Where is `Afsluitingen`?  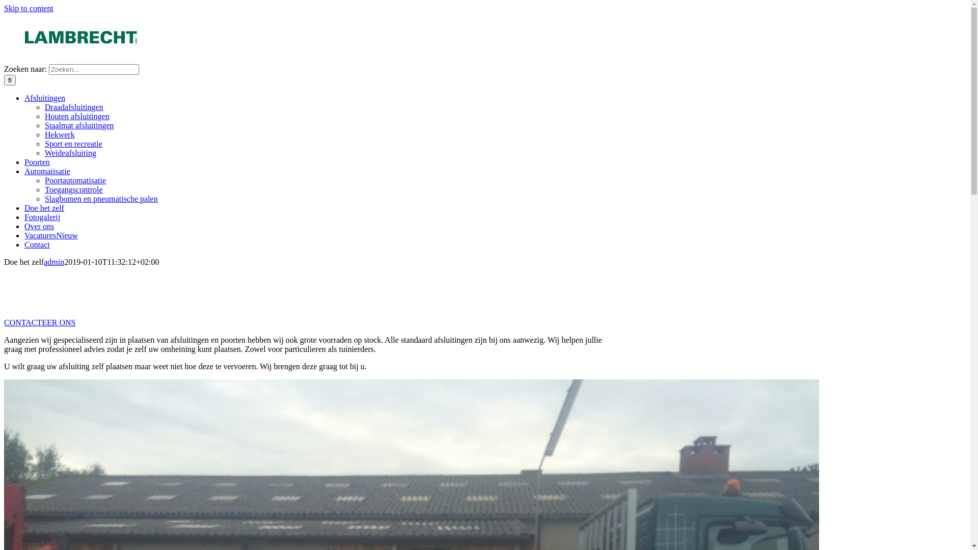 Afsluitingen is located at coordinates (45, 98).